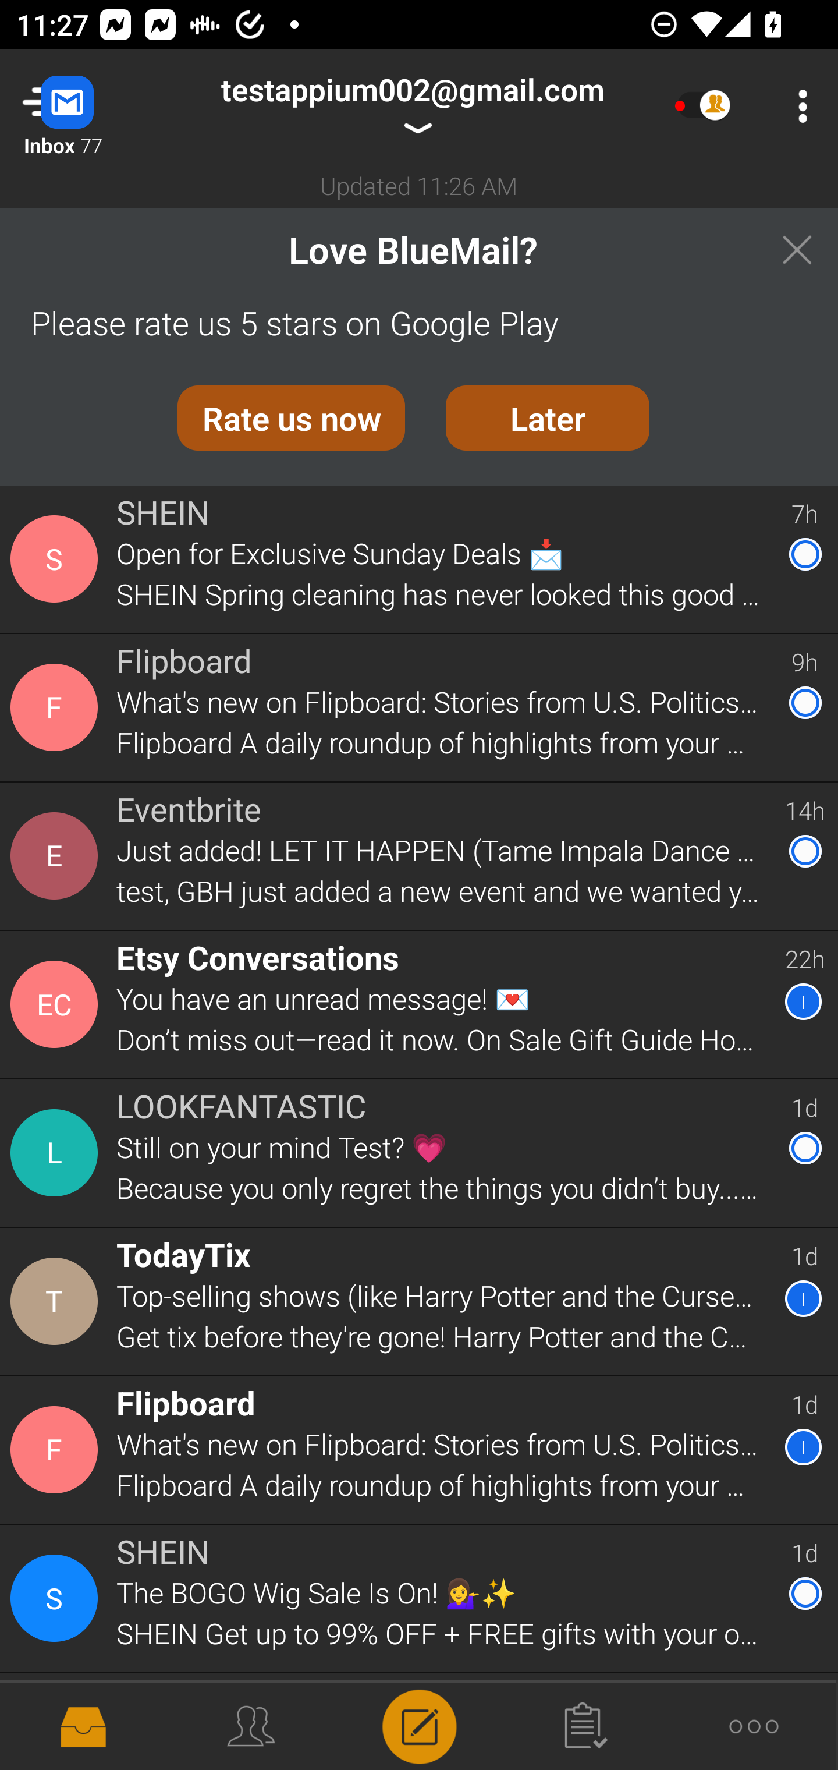 This screenshot has height=1770, width=838. What do you see at coordinates (797, 106) in the screenshot?
I see `More Options` at bounding box center [797, 106].